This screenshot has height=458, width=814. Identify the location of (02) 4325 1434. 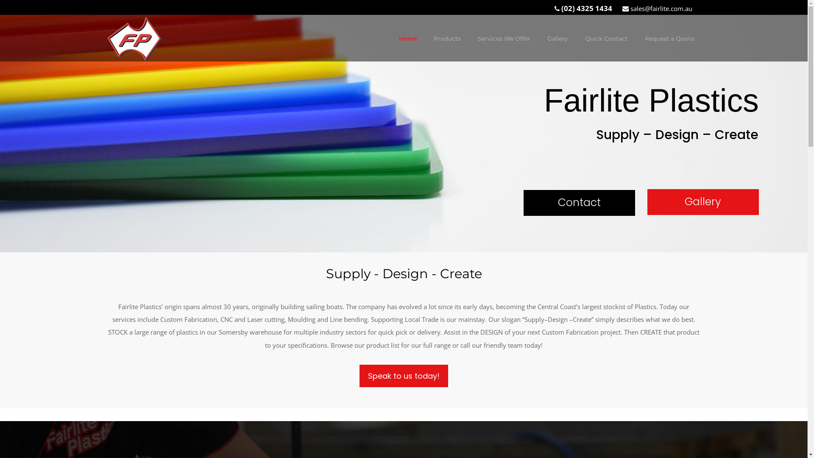
(587, 8).